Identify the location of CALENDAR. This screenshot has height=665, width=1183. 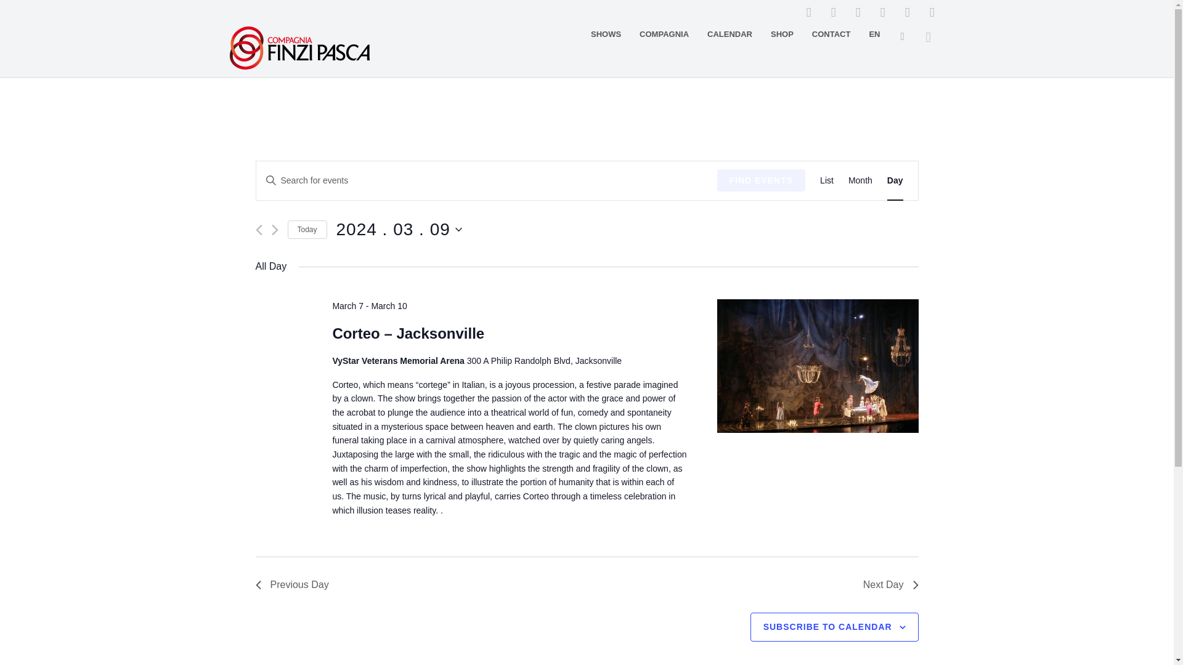
(730, 34).